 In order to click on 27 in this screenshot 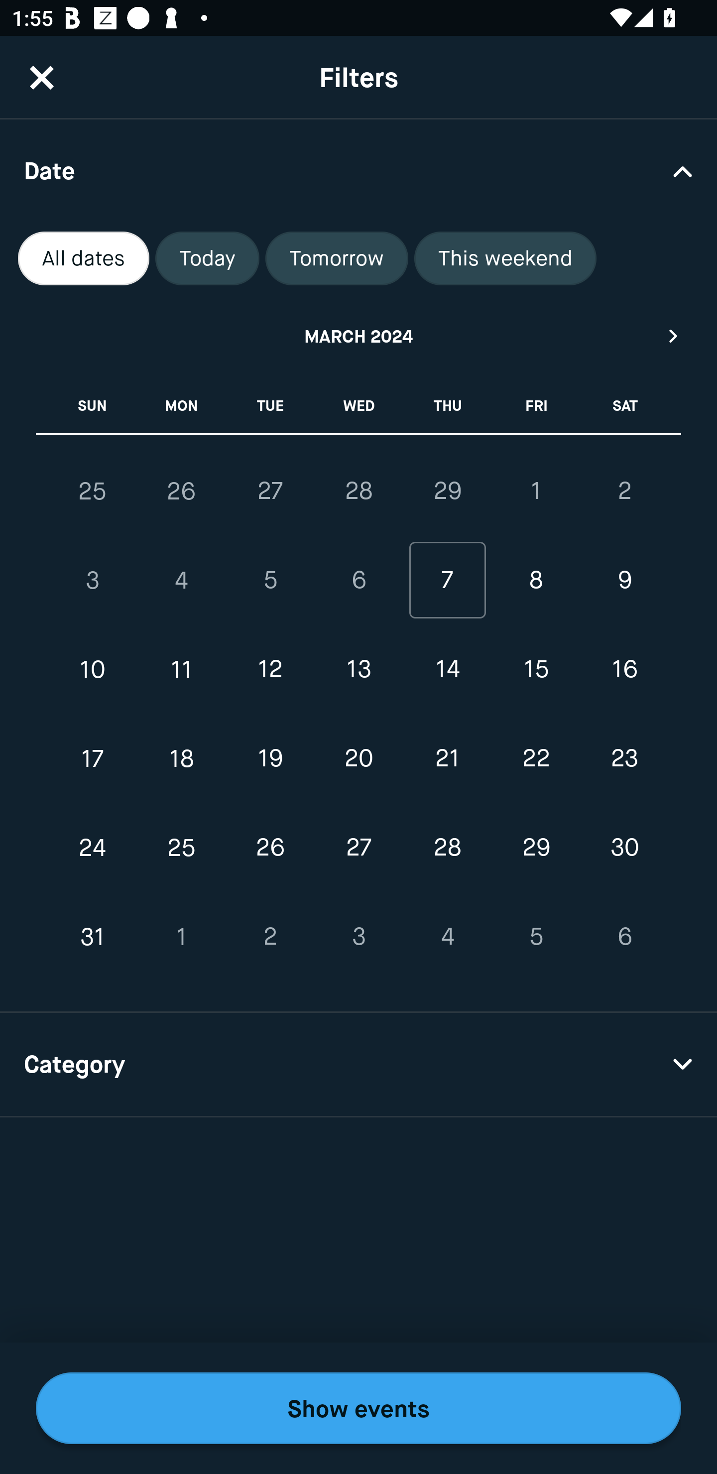, I will do `click(270, 491)`.